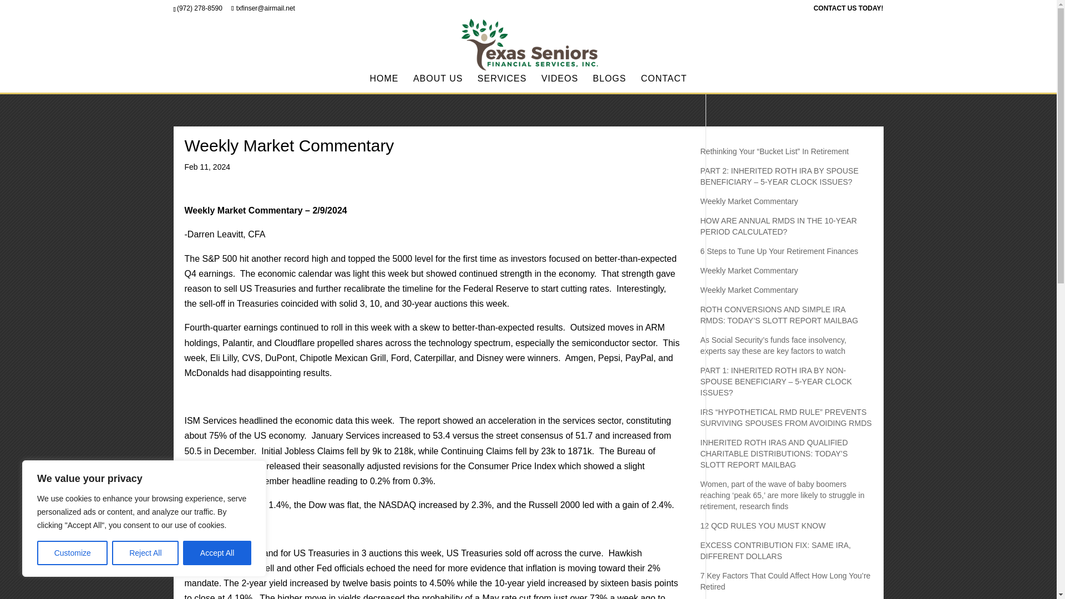  Describe the element at coordinates (749, 290) in the screenshot. I see `Weekly Market Commentary` at that location.